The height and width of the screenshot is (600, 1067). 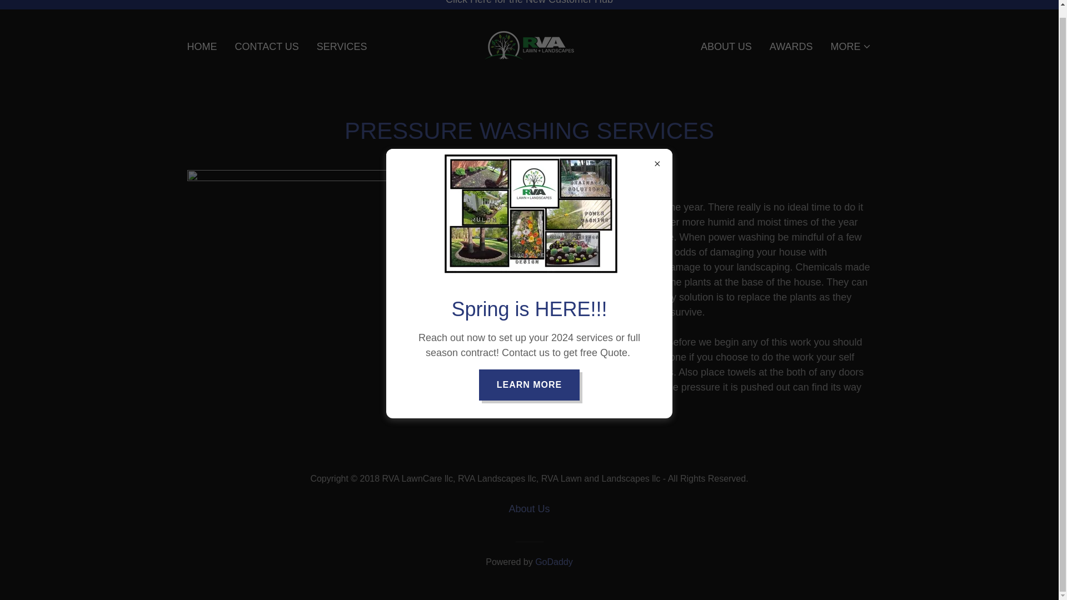 What do you see at coordinates (342, 46) in the screenshot?
I see `SERVICES` at bounding box center [342, 46].